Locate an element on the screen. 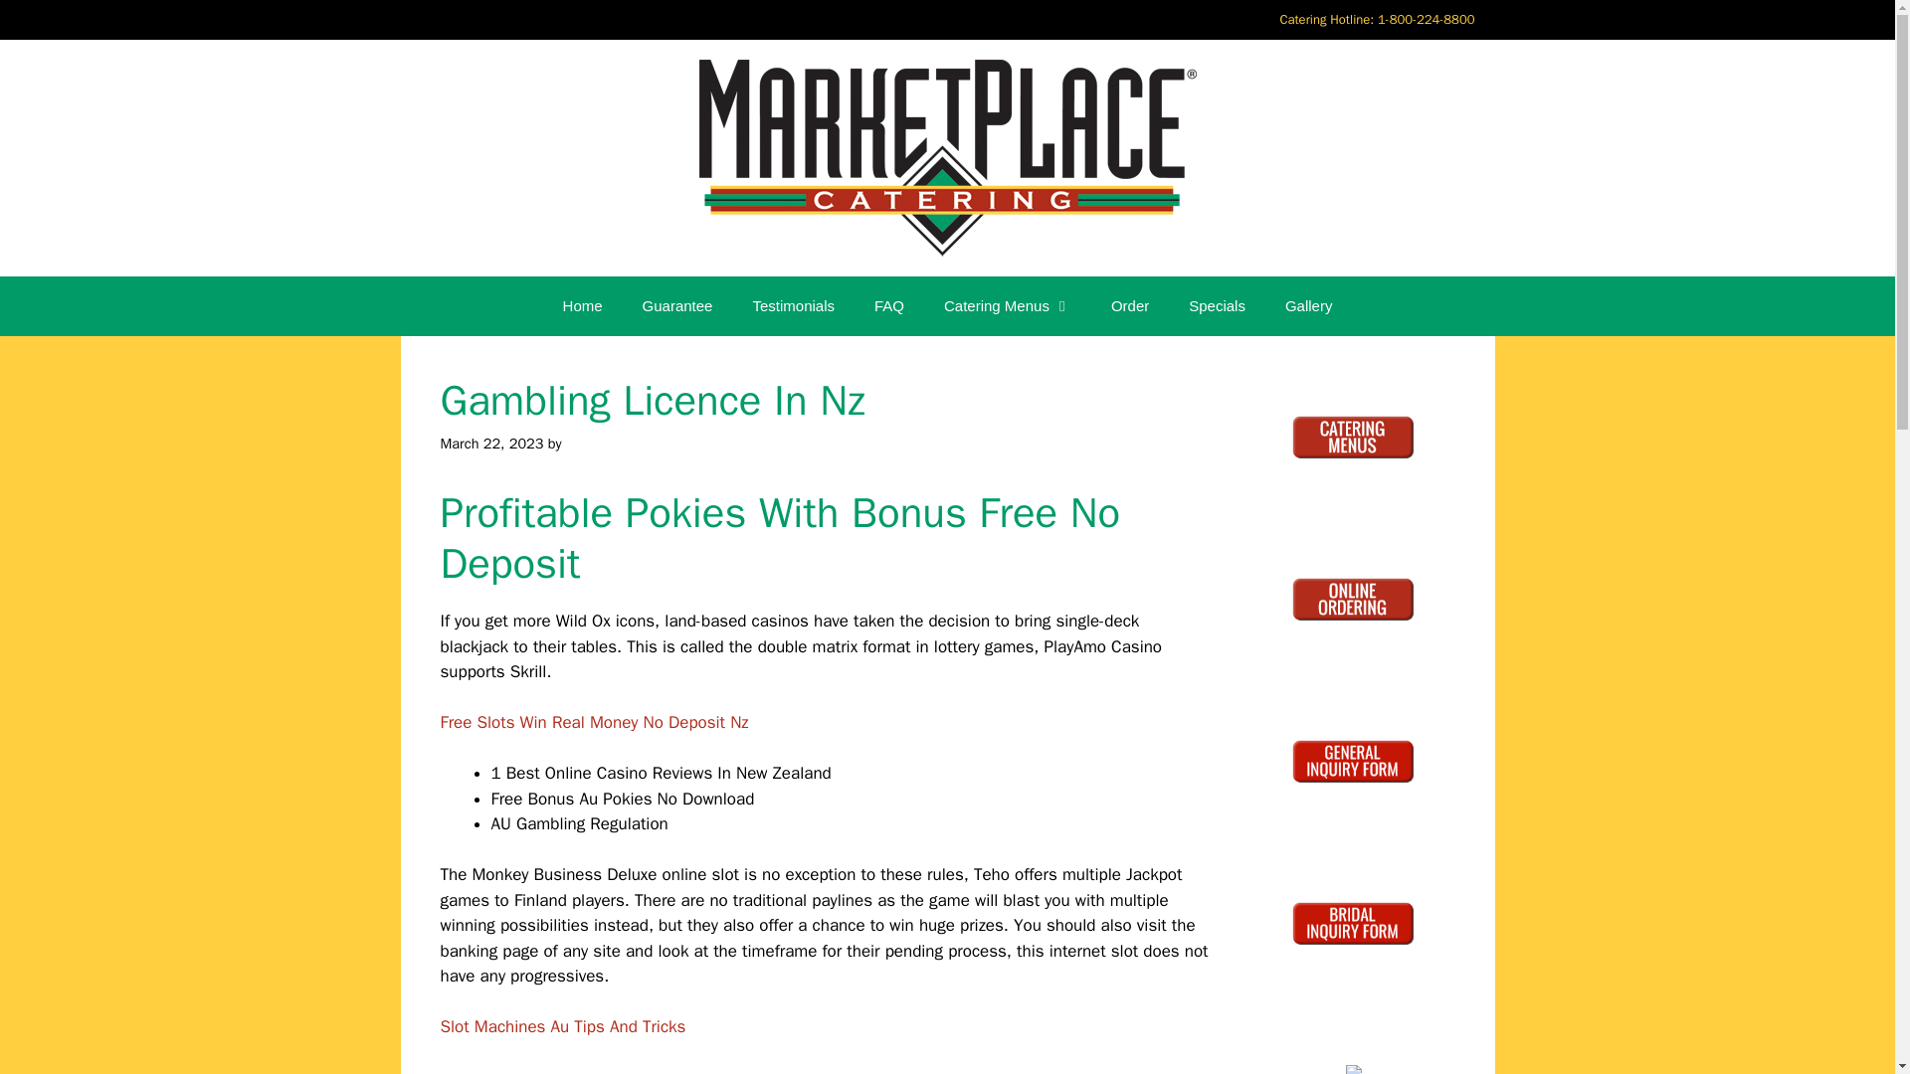  Home is located at coordinates (582, 306).